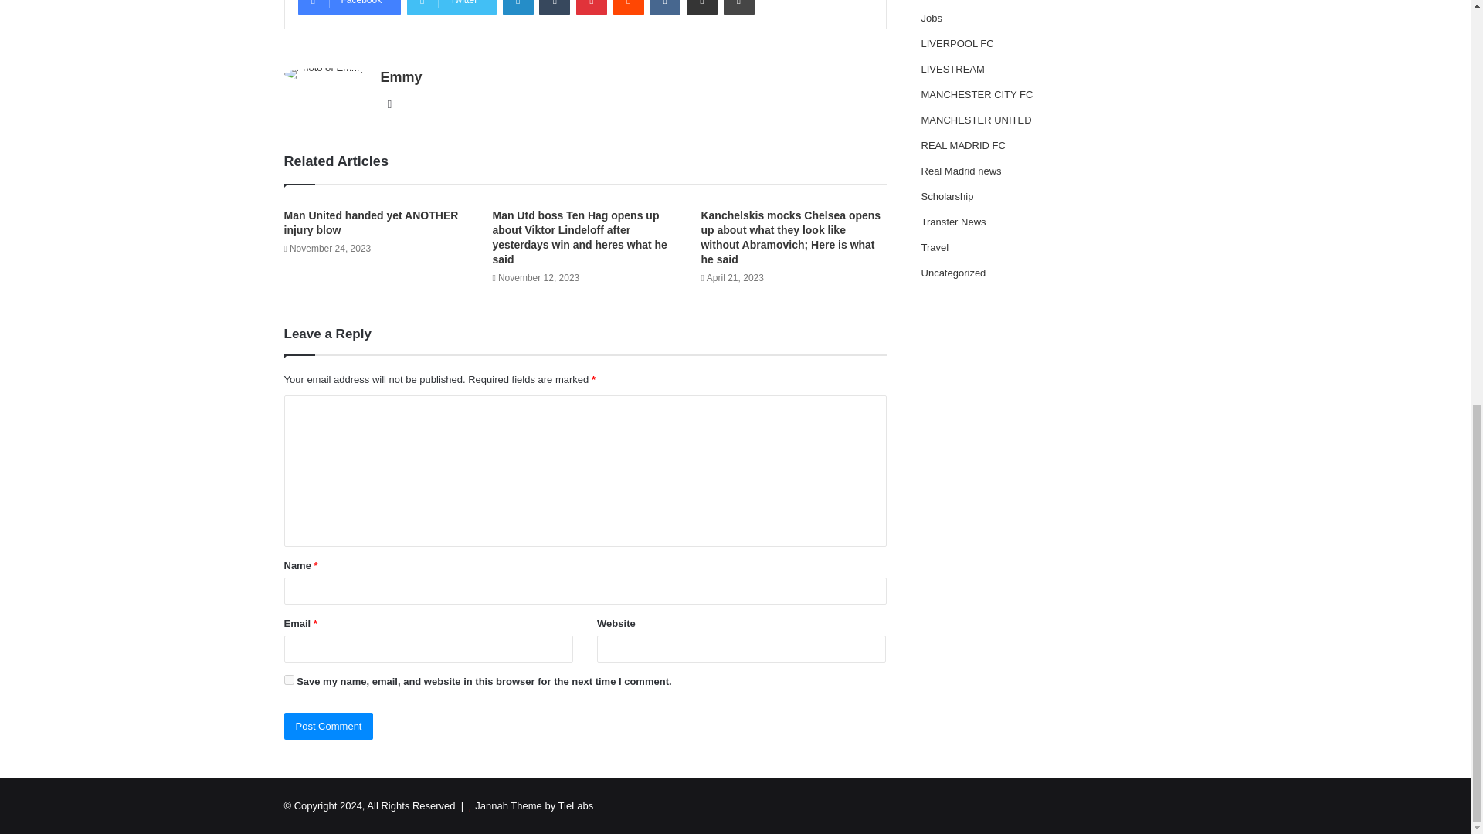 This screenshot has width=1483, height=834. What do you see at coordinates (664, 8) in the screenshot?
I see `VKontakte` at bounding box center [664, 8].